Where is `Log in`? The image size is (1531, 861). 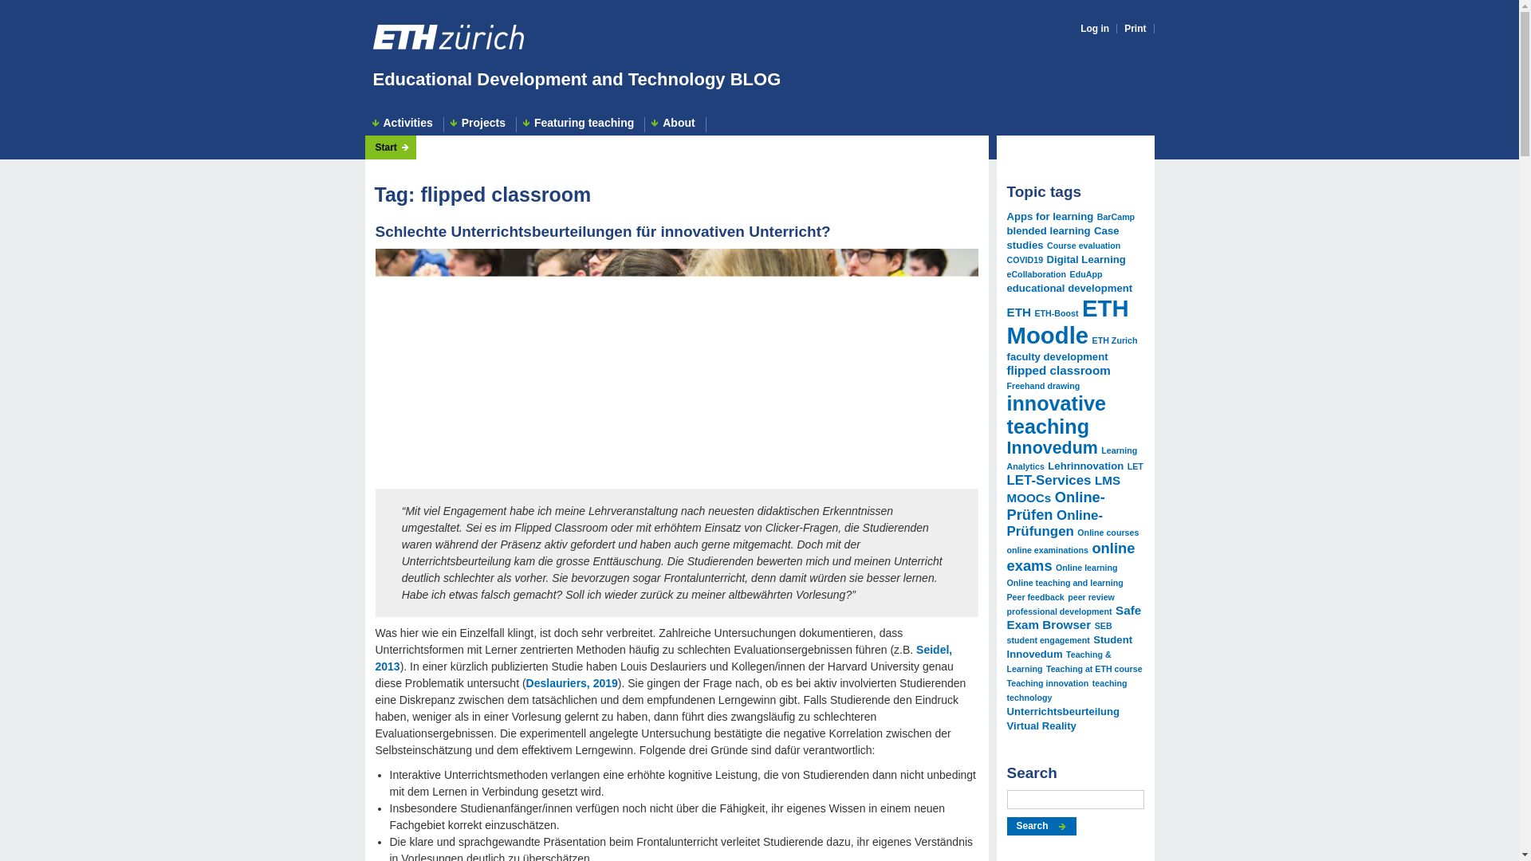
Log in is located at coordinates (1094, 29).